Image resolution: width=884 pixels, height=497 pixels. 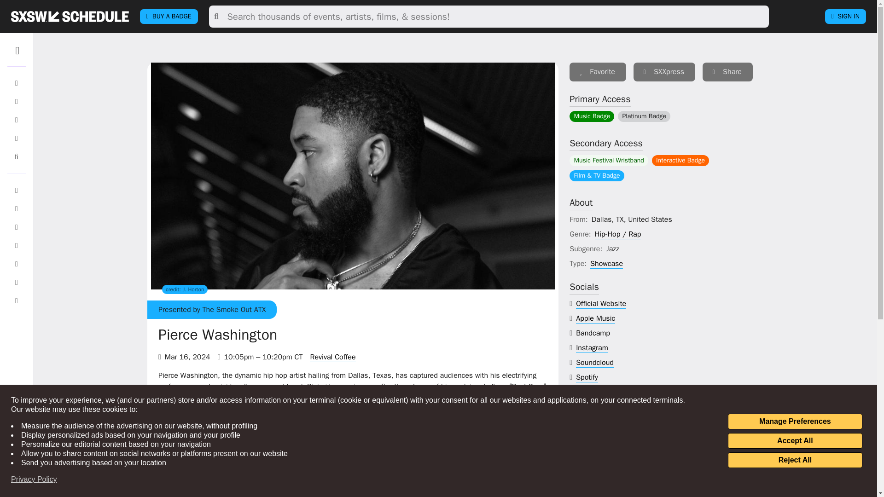 I want to click on Manage Preferences, so click(x=795, y=422).